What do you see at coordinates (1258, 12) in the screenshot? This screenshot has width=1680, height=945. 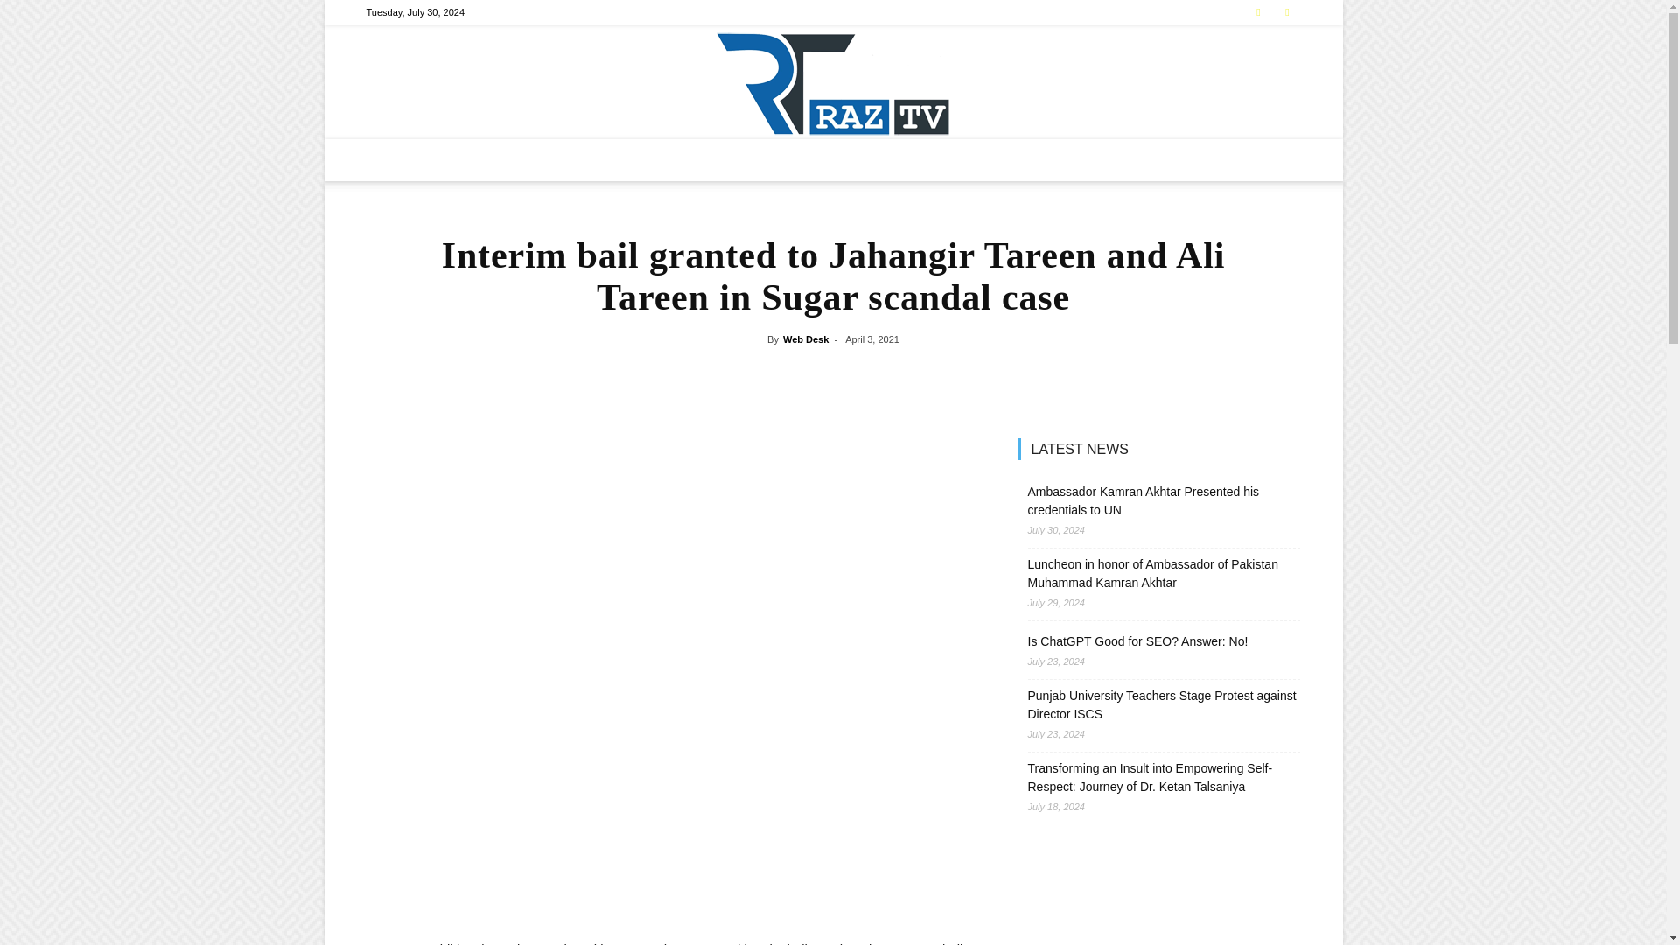 I see `Facebook` at bounding box center [1258, 12].